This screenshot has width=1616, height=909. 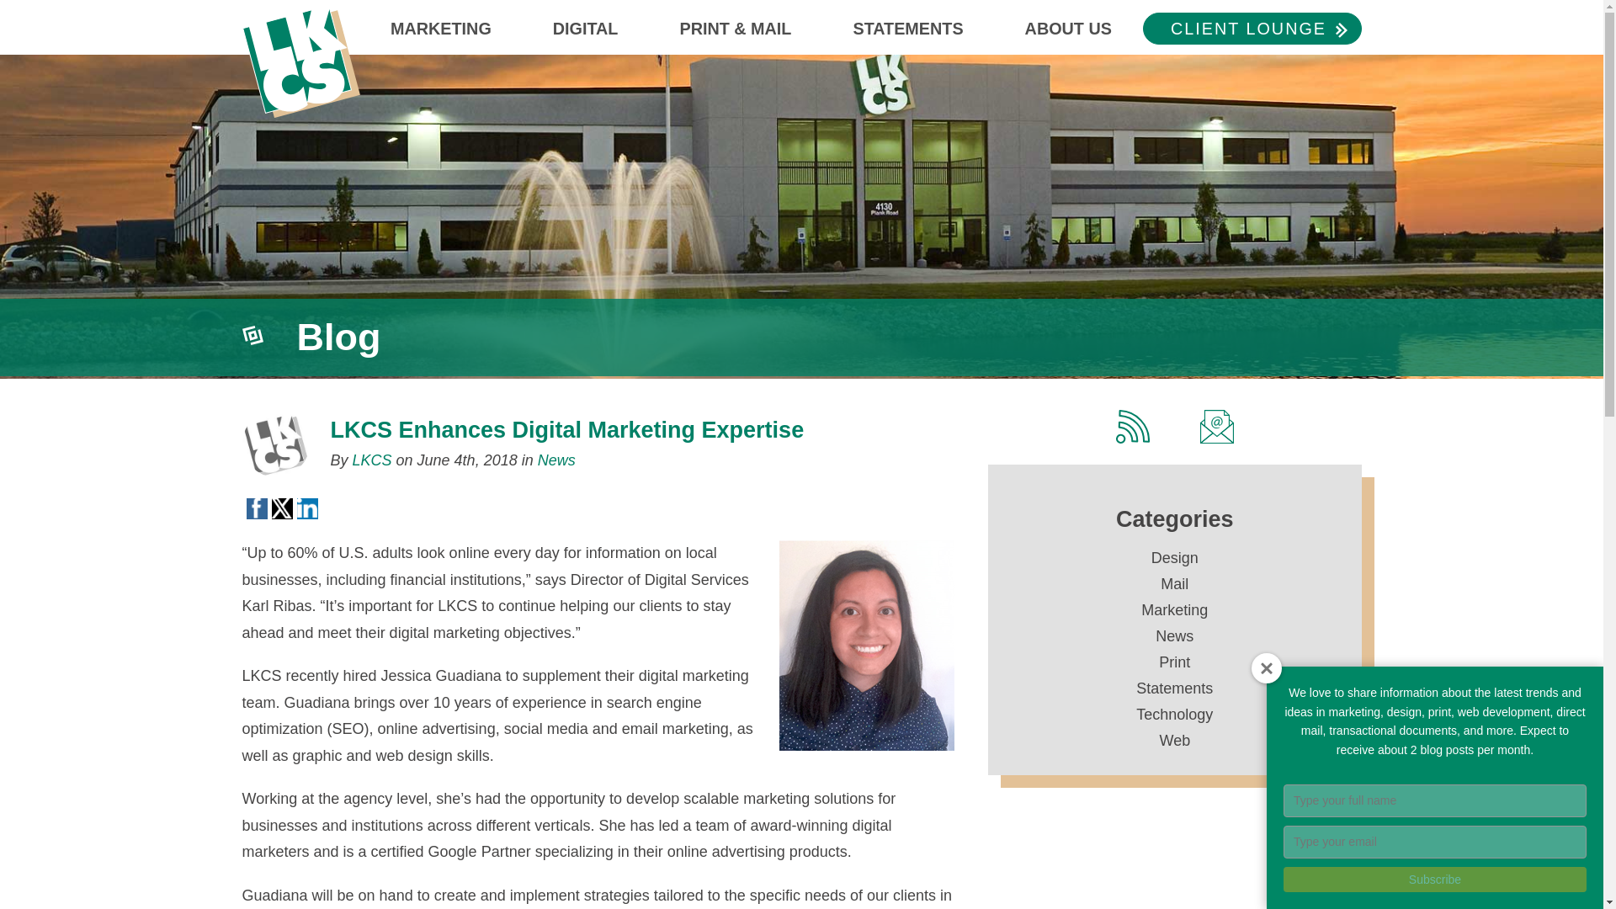 I want to click on MARKETING, so click(x=441, y=35).